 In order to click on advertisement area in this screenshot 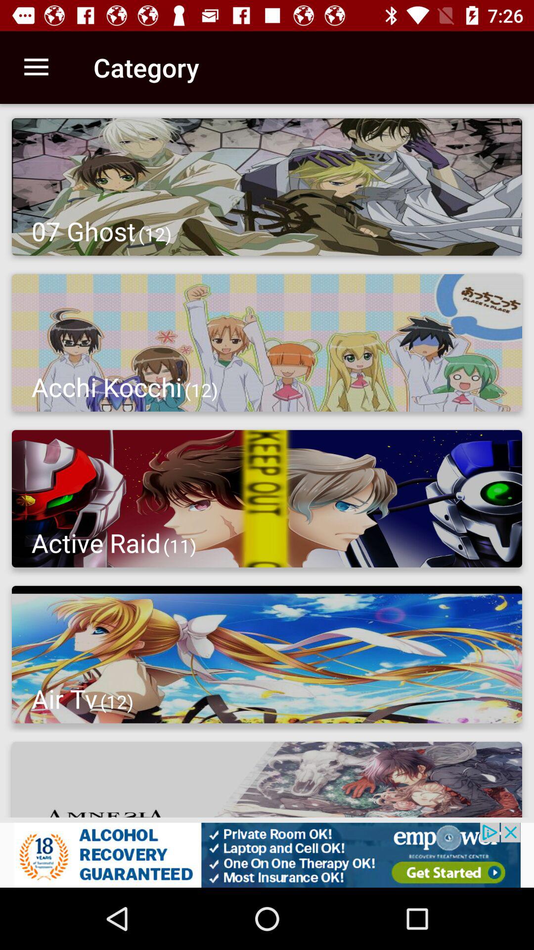, I will do `click(267, 855)`.